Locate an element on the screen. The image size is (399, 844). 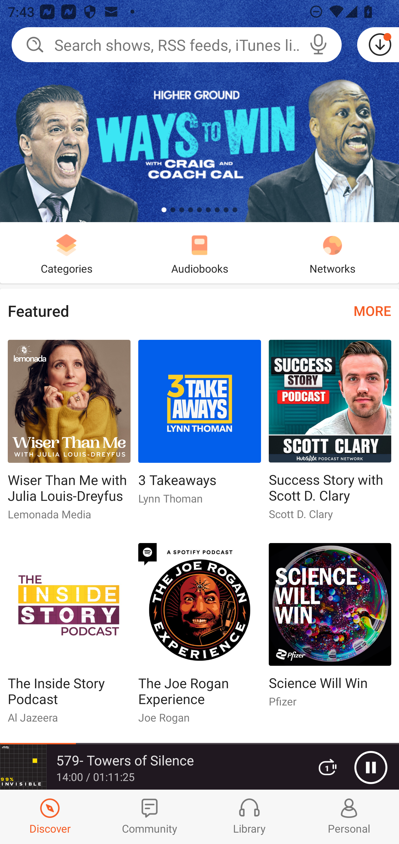
Networks is located at coordinates (332, 253).